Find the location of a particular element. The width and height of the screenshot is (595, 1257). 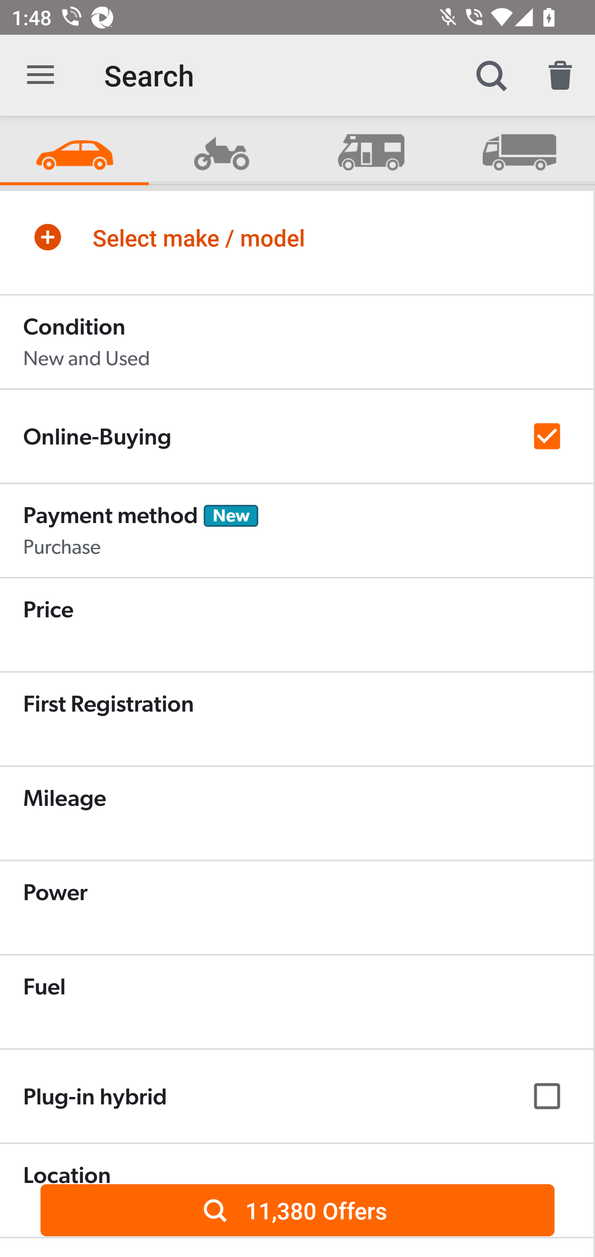

First Registration is located at coordinates (297, 719).